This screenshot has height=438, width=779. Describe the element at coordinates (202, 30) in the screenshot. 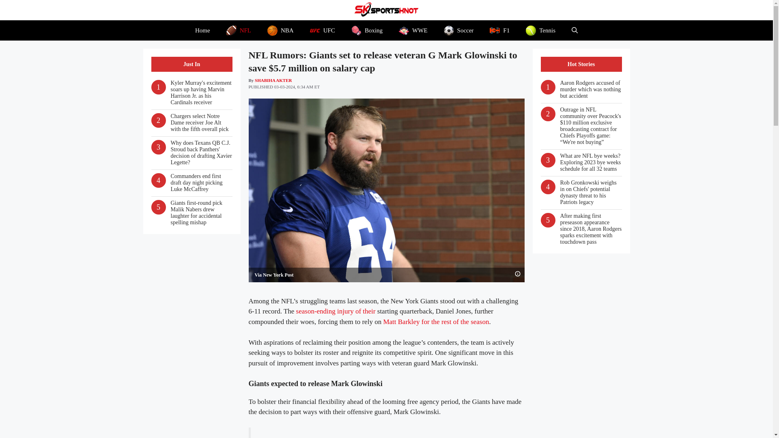

I see `Home` at that location.